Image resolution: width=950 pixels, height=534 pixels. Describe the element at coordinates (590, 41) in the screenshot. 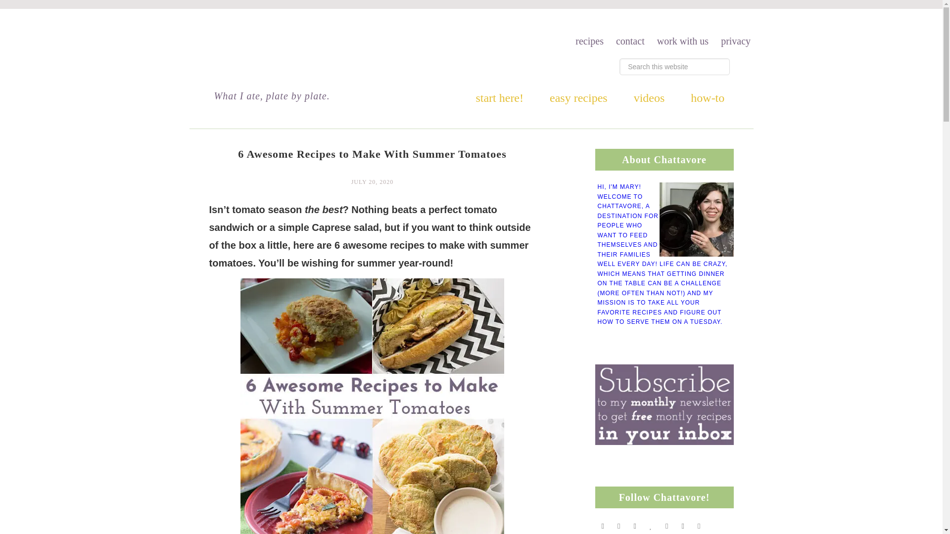

I see `recipes` at that location.